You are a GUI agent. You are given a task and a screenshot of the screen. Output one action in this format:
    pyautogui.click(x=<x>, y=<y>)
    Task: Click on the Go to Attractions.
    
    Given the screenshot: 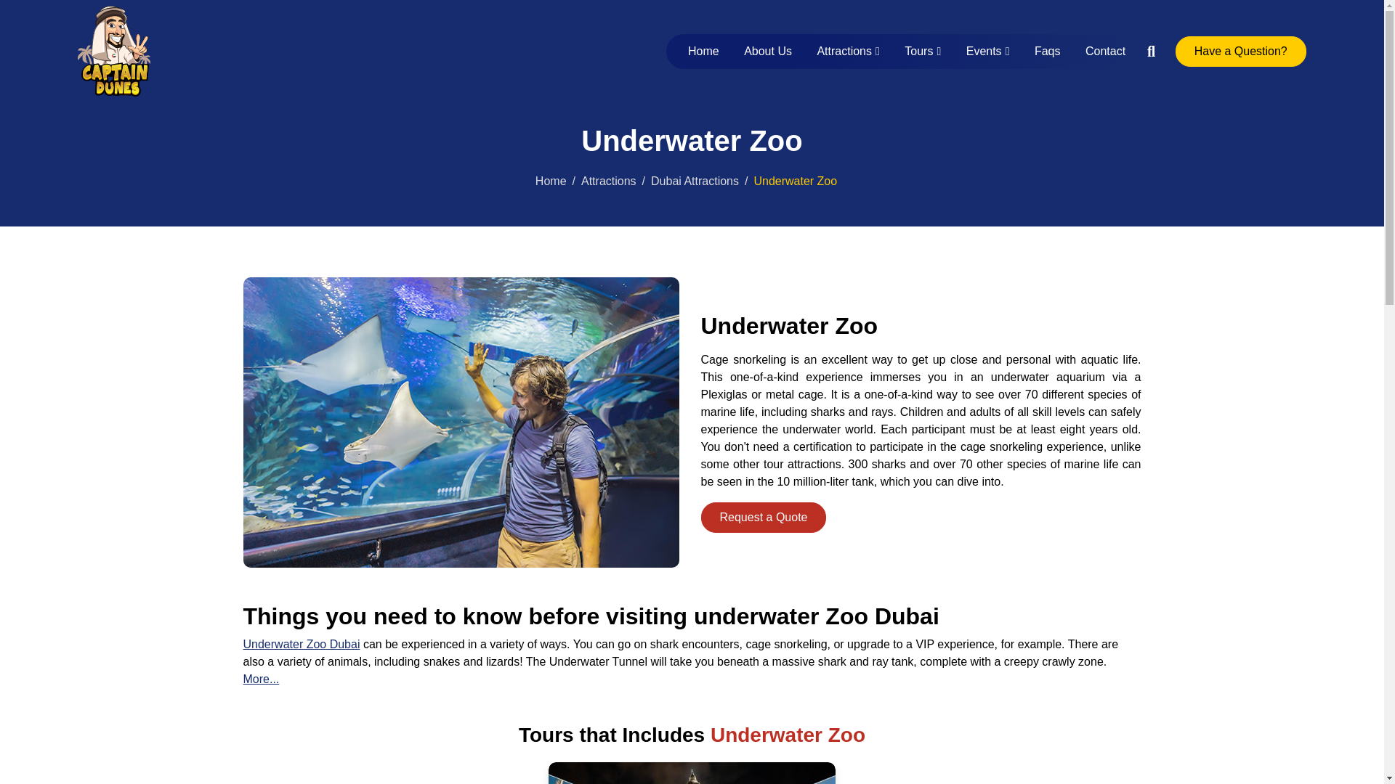 What is the action you would take?
    pyautogui.click(x=609, y=181)
    